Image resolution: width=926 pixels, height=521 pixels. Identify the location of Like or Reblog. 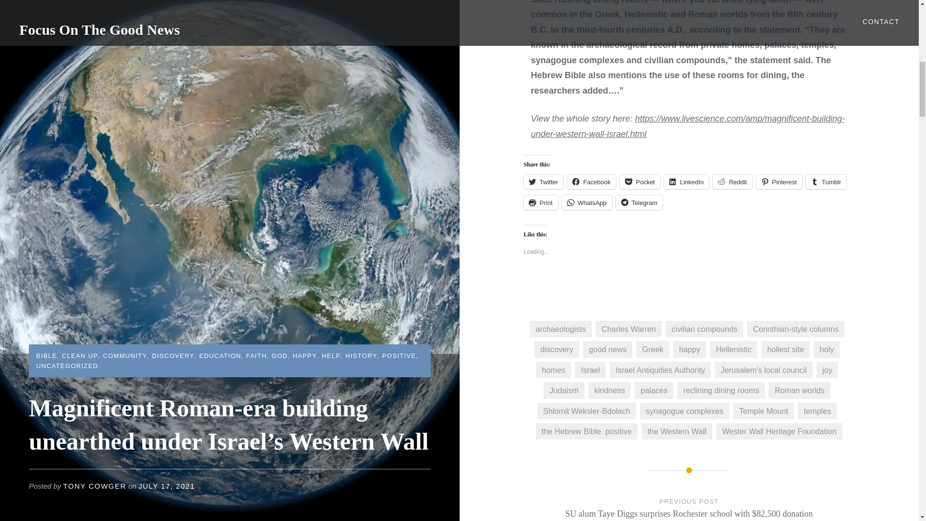
(689, 283).